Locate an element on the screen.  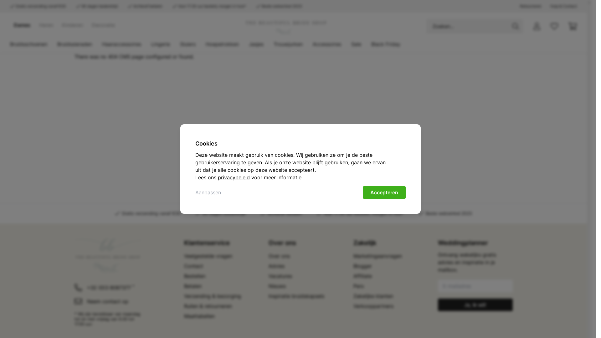
Dames is located at coordinates (22, 25).